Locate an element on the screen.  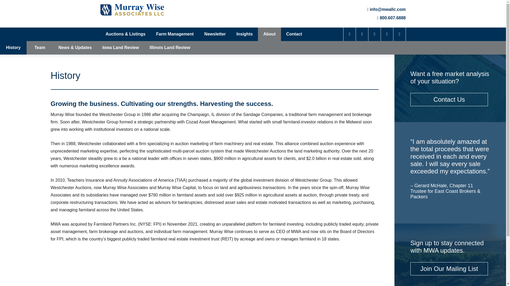
Illinois Land Review is located at coordinates (170, 48).